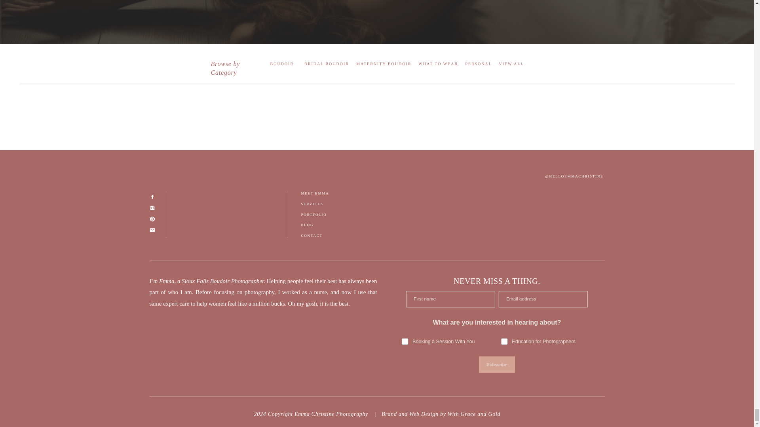 The height and width of the screenshot is (427, 760). What do you see at coordinates (511, 64) in the screenshot?
I see `VIEW ALL` at bounding box center [511, 64].